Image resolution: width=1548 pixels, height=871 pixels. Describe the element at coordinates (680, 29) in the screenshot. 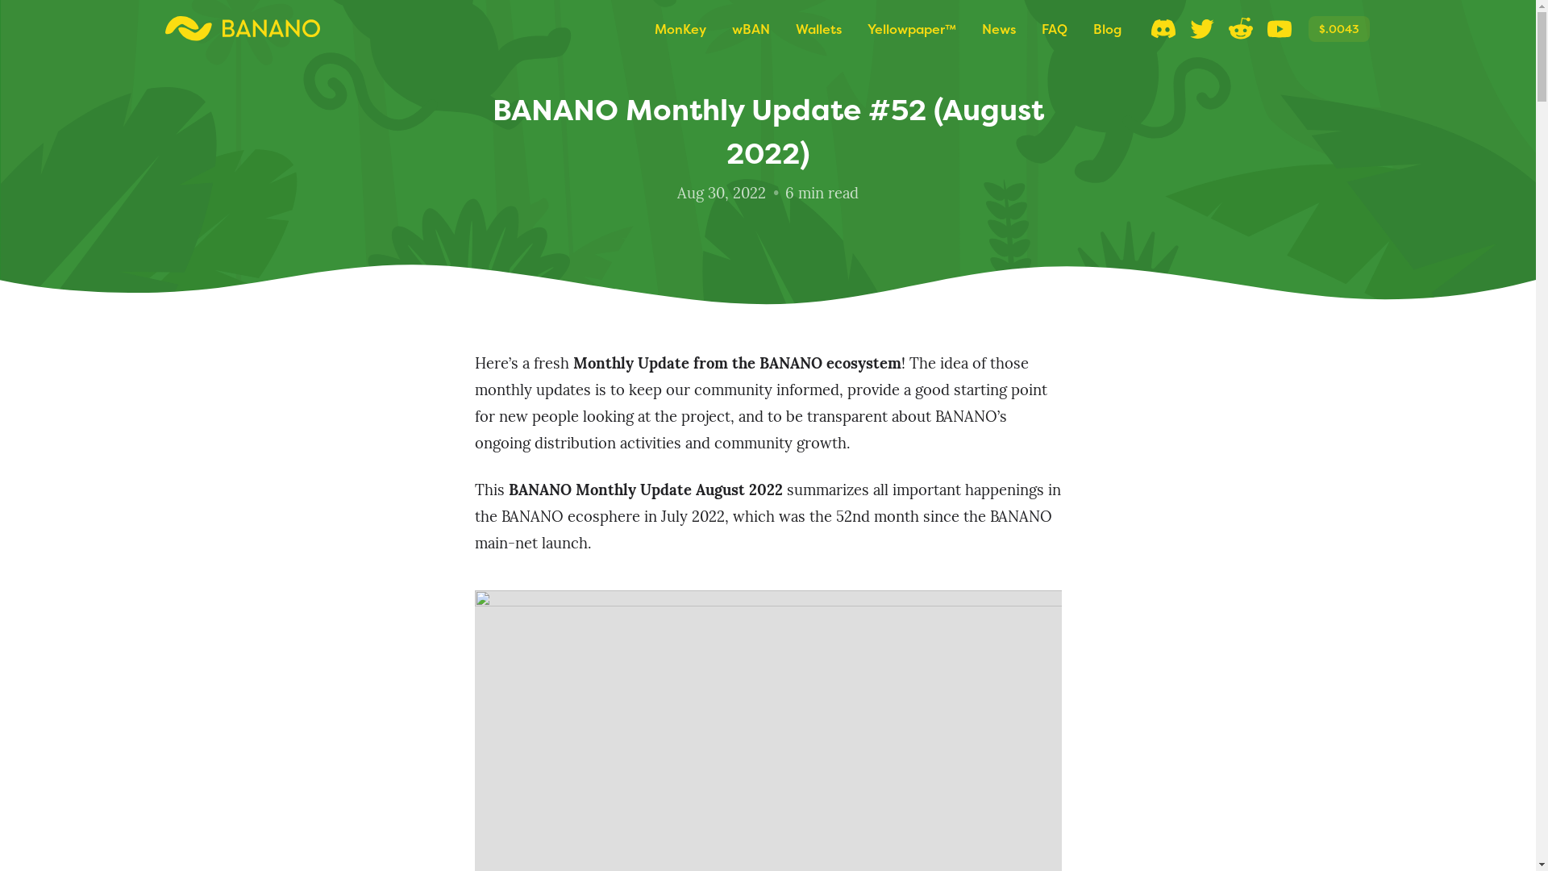

I see `MonKey` at that location.